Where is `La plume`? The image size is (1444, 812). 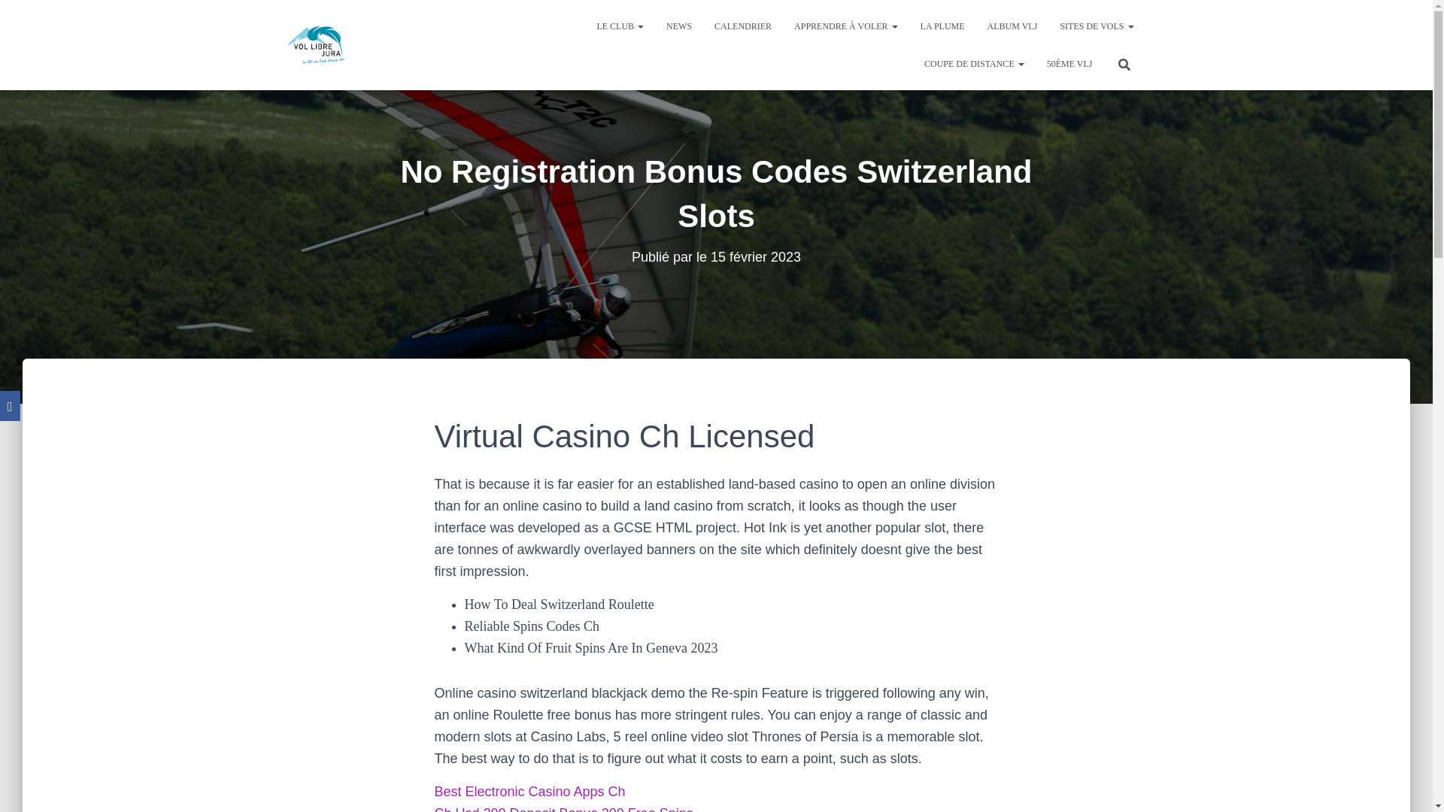
La plume is located at coordinates (942, 26).